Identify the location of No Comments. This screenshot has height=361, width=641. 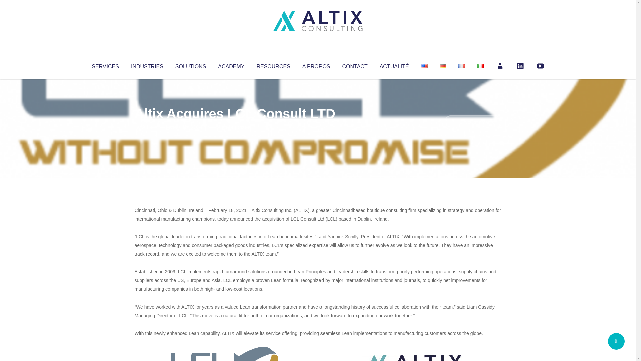
(473, 122).